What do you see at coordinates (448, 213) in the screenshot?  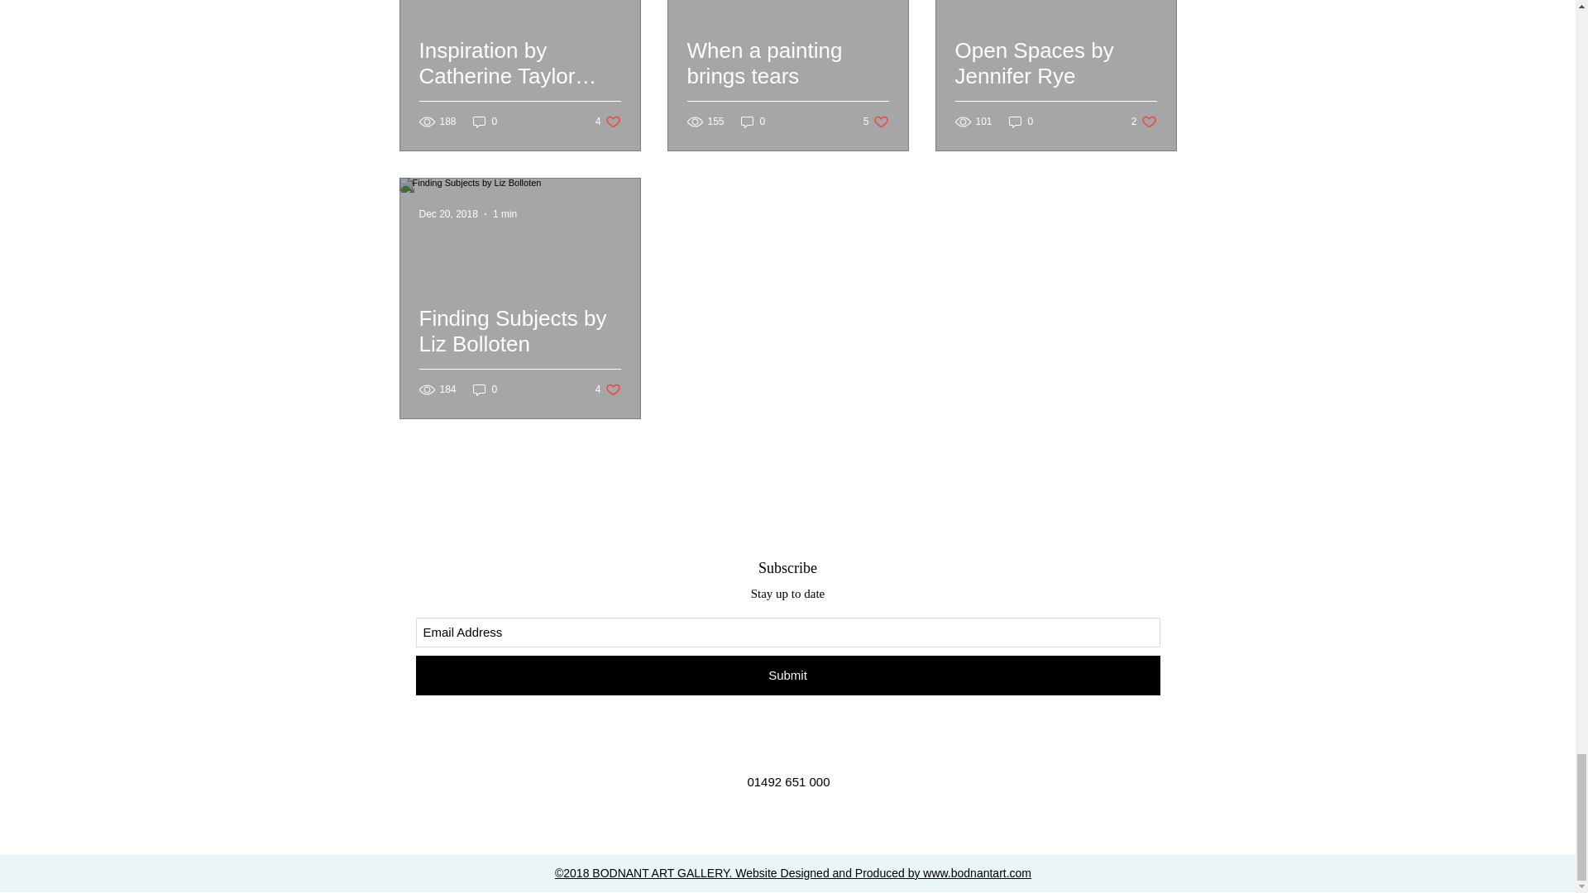 I see `1 min` at bounding box center [448, 213].